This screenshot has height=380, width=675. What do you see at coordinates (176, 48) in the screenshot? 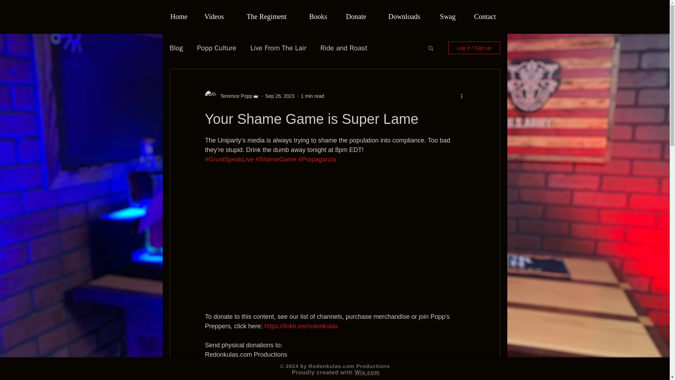
I see `Blog` at bounding box center [176, 48].